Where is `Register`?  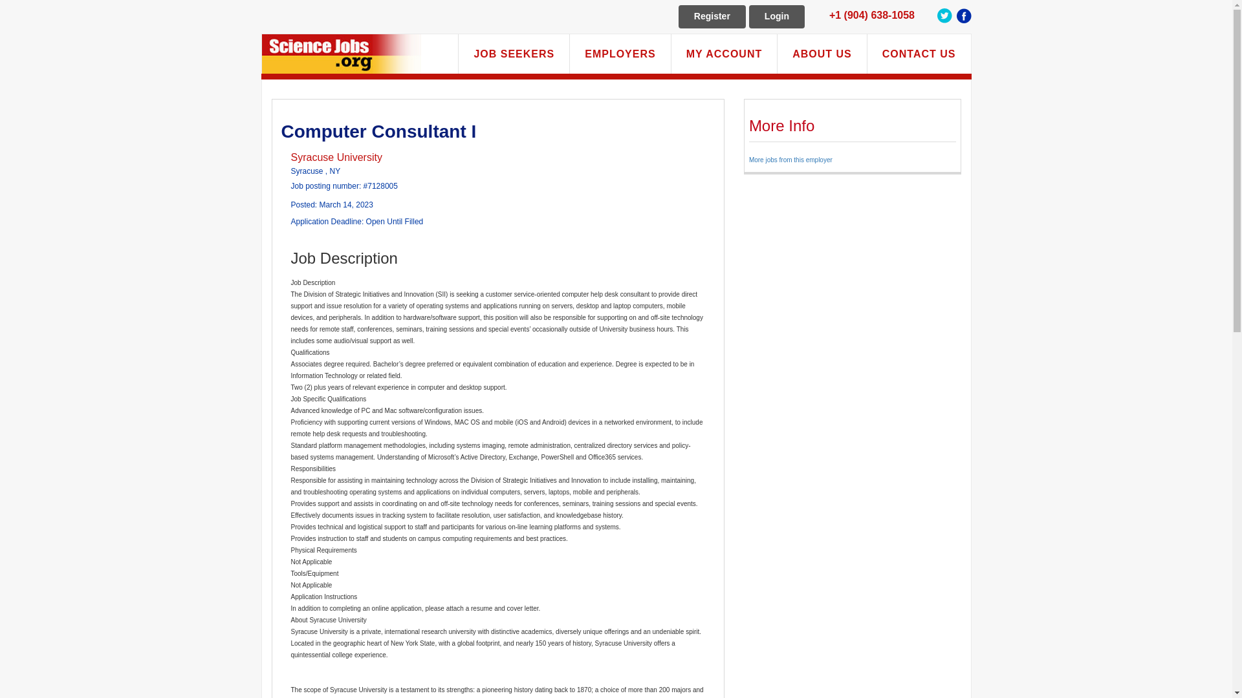
Register is located at coordinates (712, 17).